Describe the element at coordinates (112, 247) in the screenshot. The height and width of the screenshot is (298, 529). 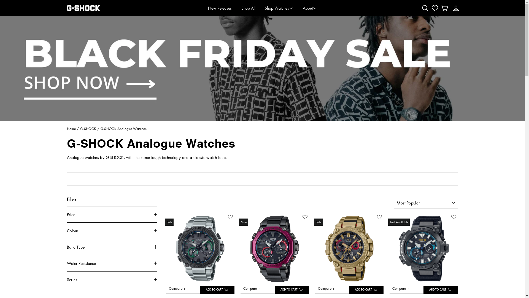
I see `Band Type` at that location.